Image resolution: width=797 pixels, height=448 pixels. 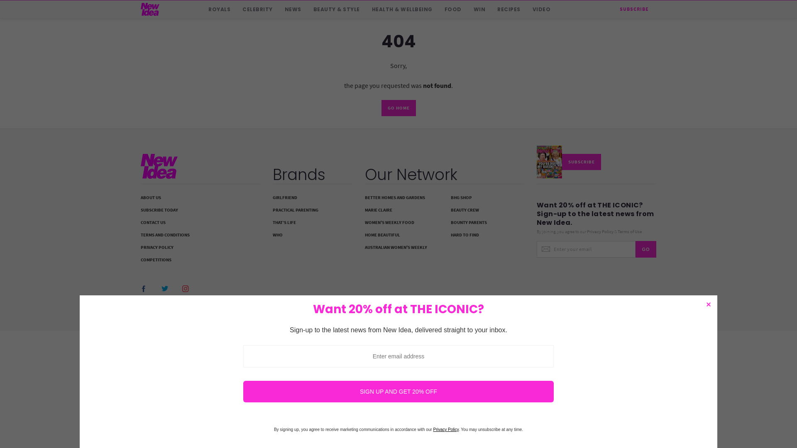 What do you see at coordinates (402, 235) in the screenshot?
I see `HOME BEAUTIFUL` at bounding box center [402, 235].